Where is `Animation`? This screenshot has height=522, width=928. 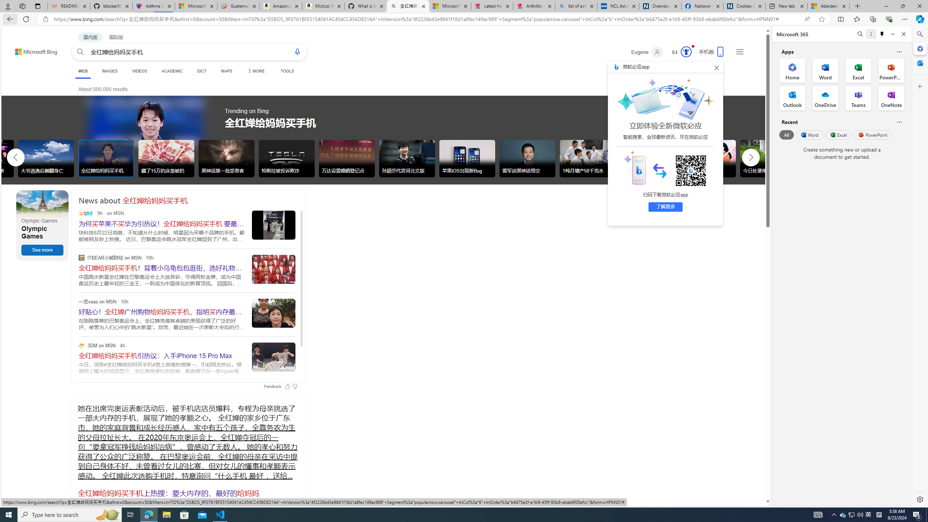
Animation is located at coordinates (692, 46).